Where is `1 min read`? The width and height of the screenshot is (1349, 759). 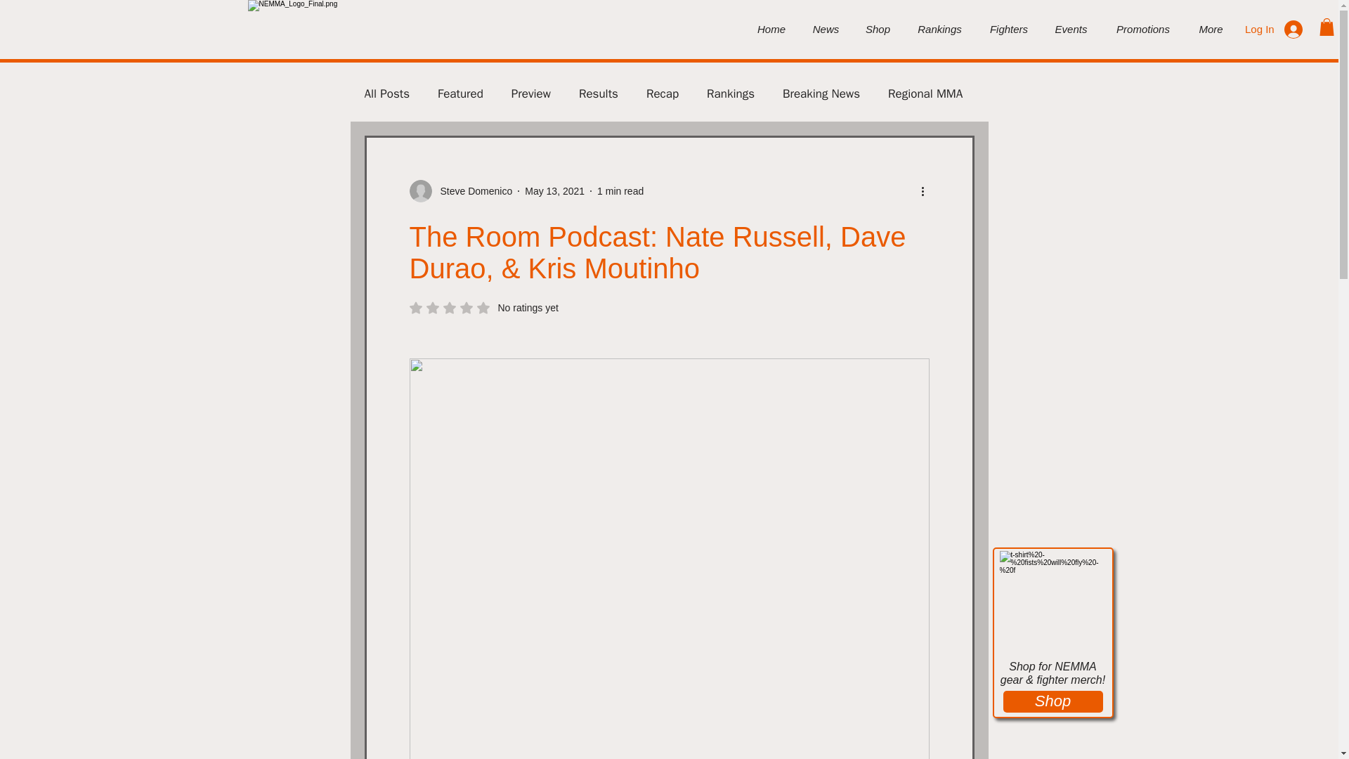
1 min read is located at coordinates (620, 190).